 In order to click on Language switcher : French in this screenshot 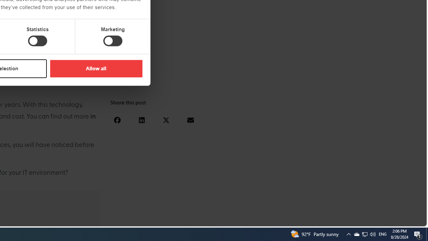, I will do `click(303, 220)`.